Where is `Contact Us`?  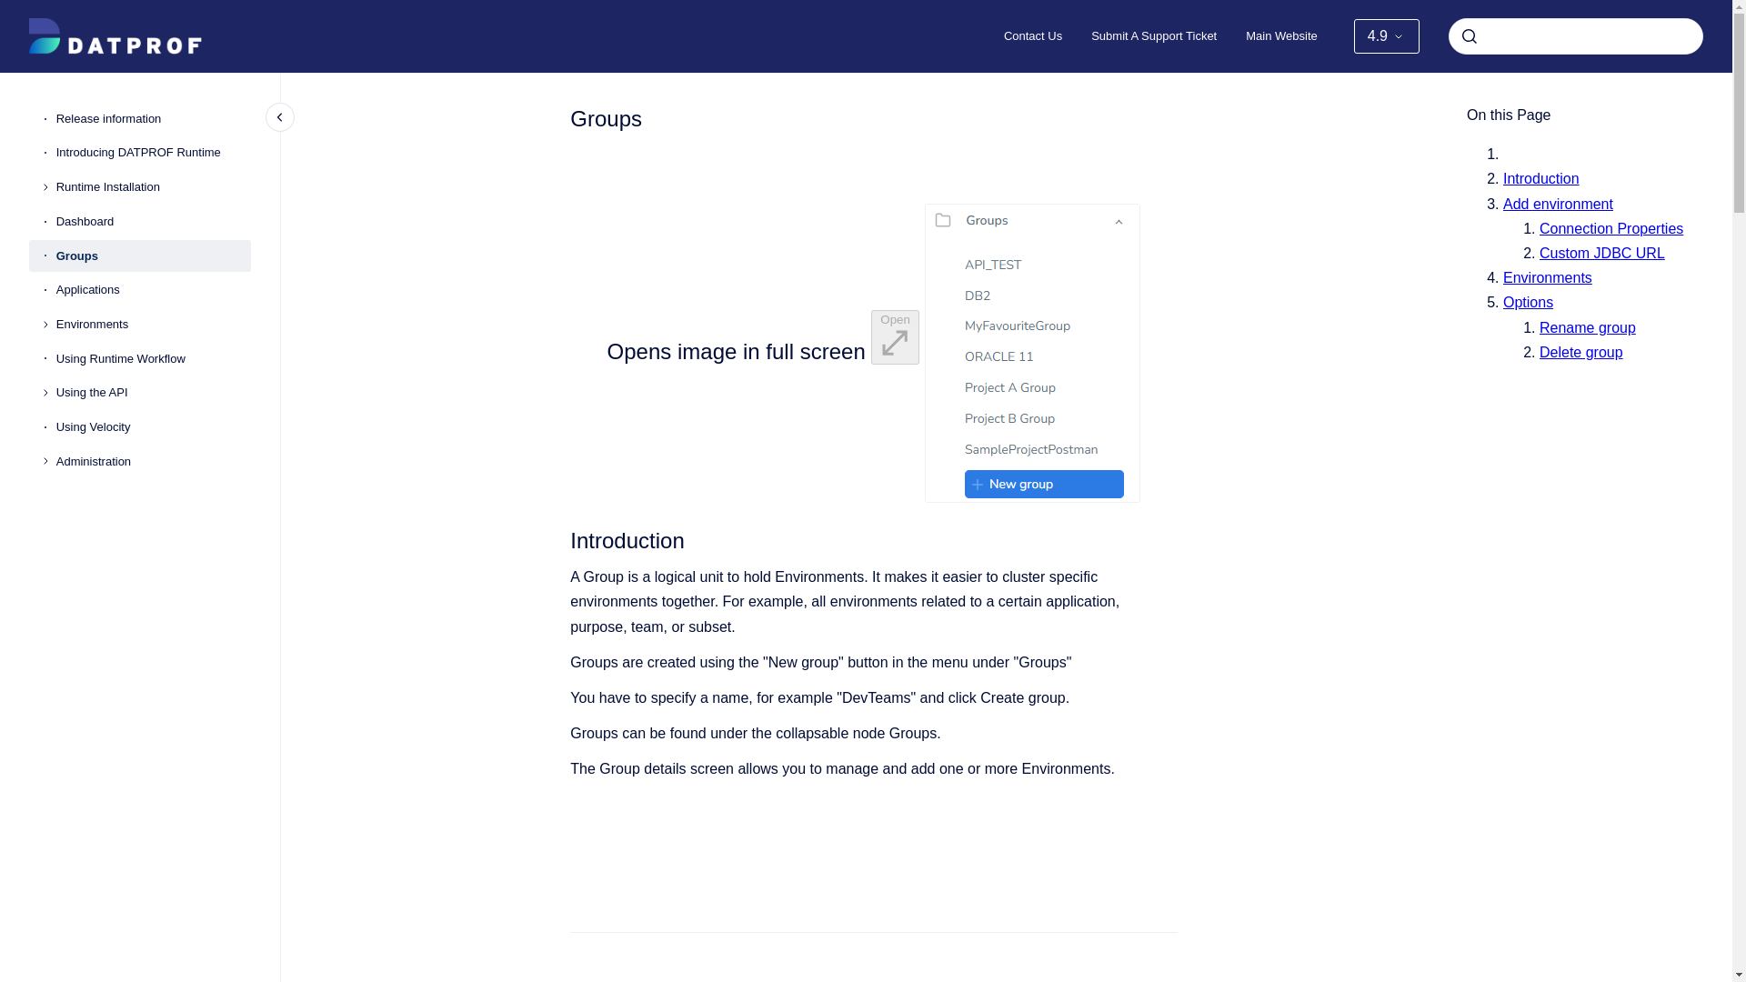
Contact Us is located at coordinates (1033, 36).